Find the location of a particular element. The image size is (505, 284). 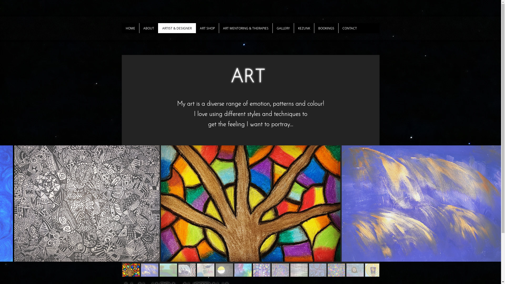

CONTACT is located at coordinates (350, 28).